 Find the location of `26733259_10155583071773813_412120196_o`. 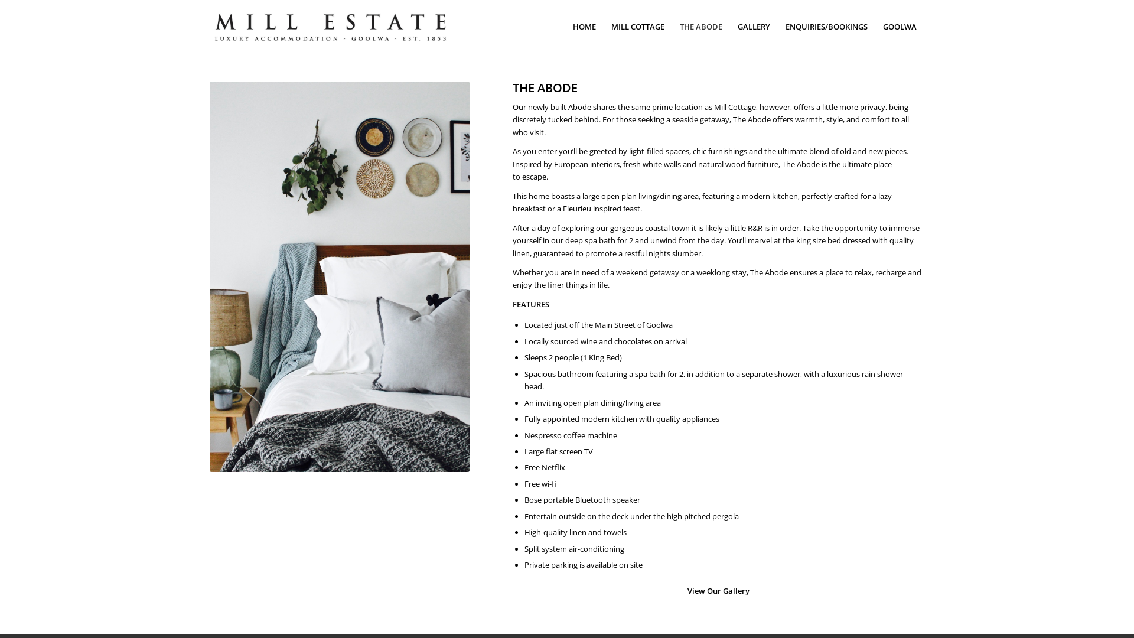

26733259_10155583071773813_412120196_o is located at coordinates (331, 27).